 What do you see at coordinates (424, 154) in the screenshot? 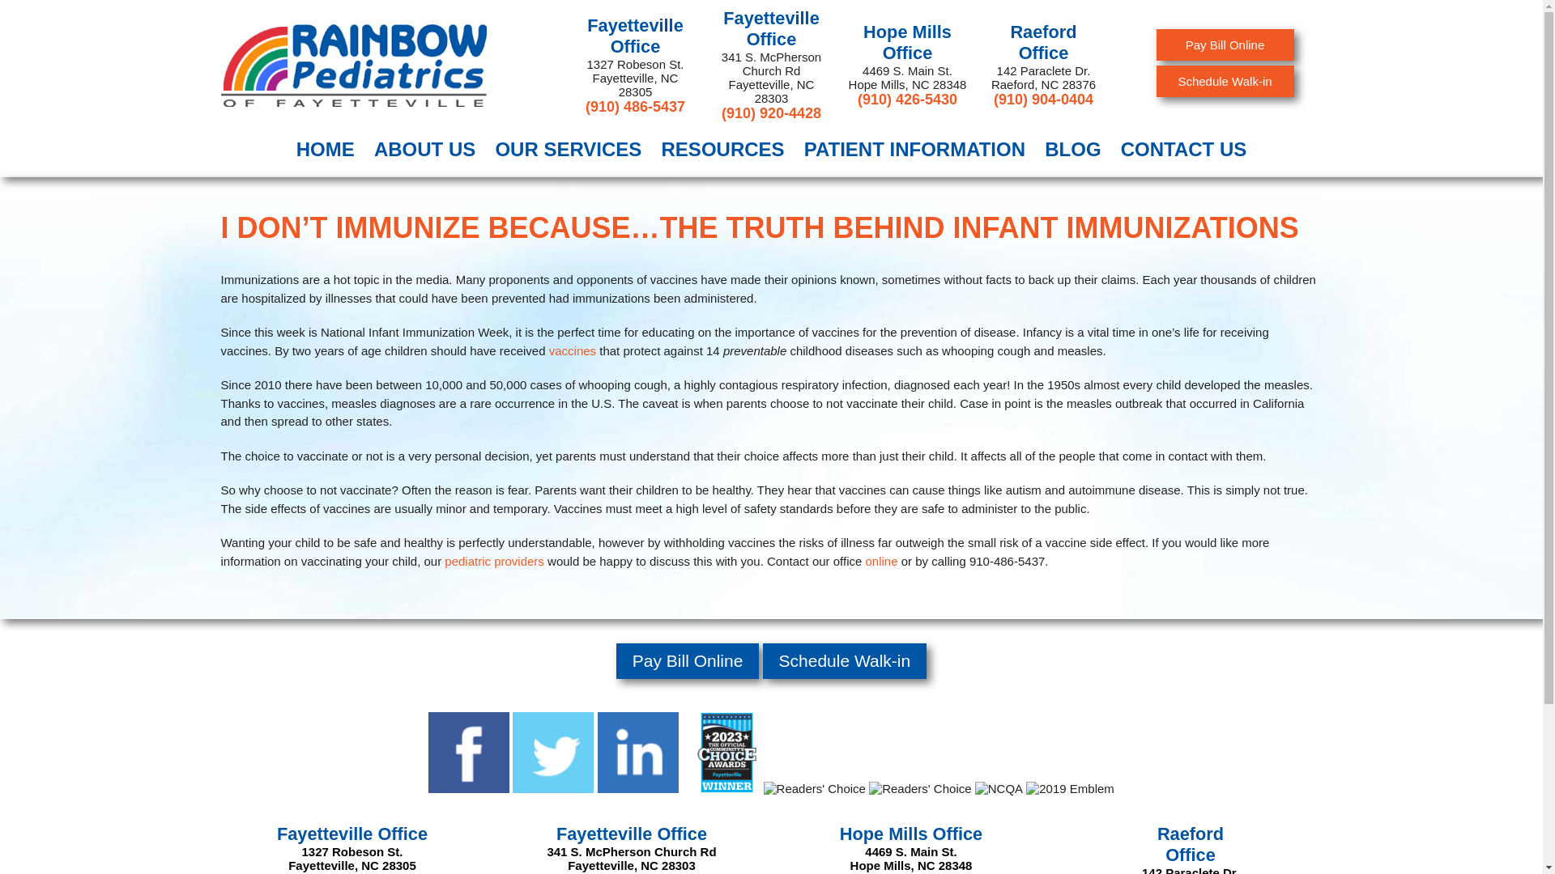
I see `ABOUT US` at bounding box center [424, 154].